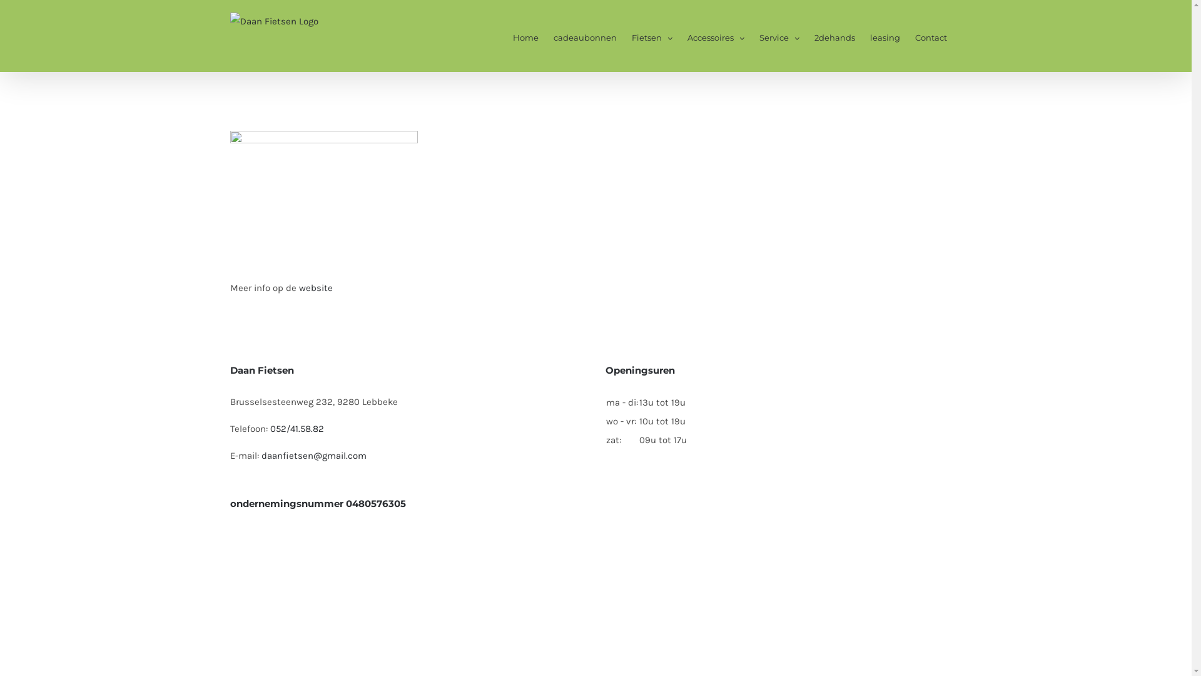 This screenshot has width=1201, height=676. Describe the element at coordinates (324, 183) in the screenshot. I see `View Larger Image` at that location.